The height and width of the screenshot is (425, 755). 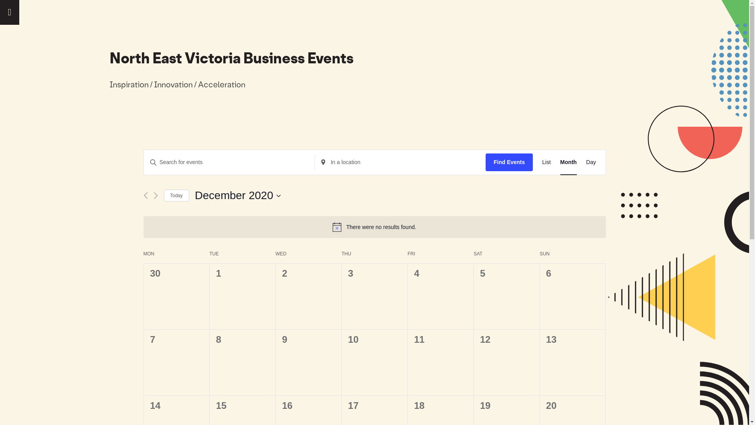 I want to click on Today, so click(x=176, y=196).